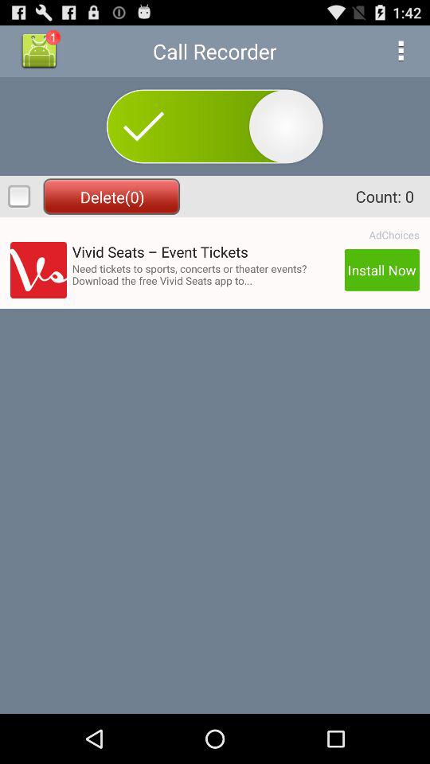 The height and width of the screenshot is (764, 430). What do you see at coordinates (205, 274) in the screenshot?
I see `turn on the need tickets to icon` at bounding box center [205, 274].